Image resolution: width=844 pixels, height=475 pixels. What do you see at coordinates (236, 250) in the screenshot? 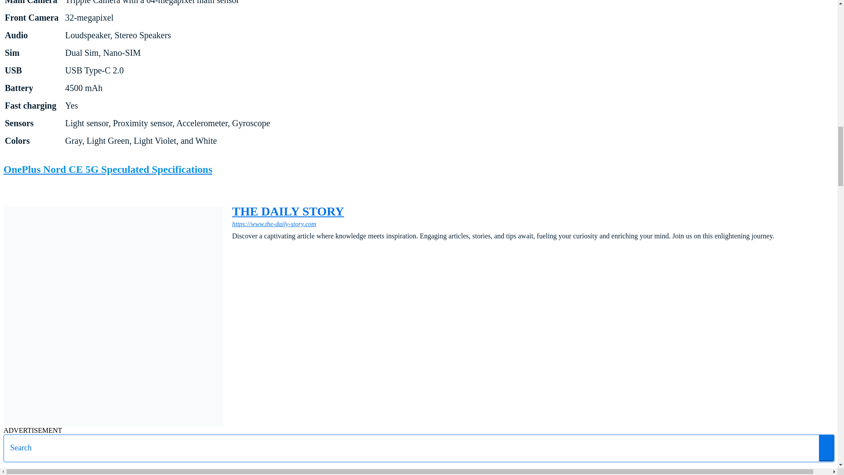
I see `Facebook` at bounding box center [236, 250].